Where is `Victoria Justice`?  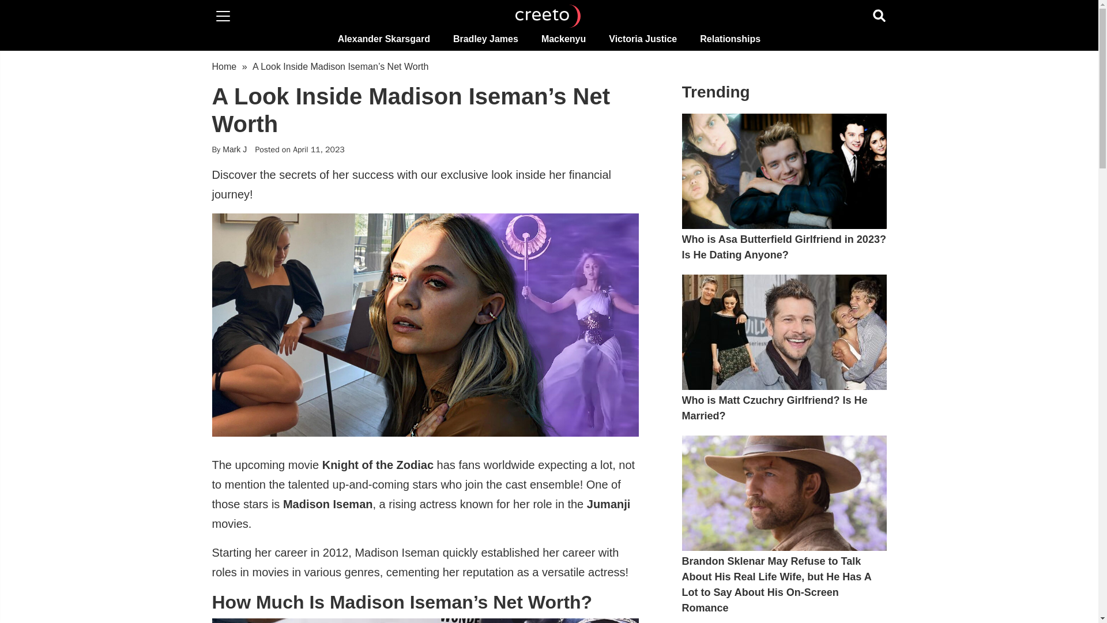
Victoria Justice is located at coordinates (643, 39).